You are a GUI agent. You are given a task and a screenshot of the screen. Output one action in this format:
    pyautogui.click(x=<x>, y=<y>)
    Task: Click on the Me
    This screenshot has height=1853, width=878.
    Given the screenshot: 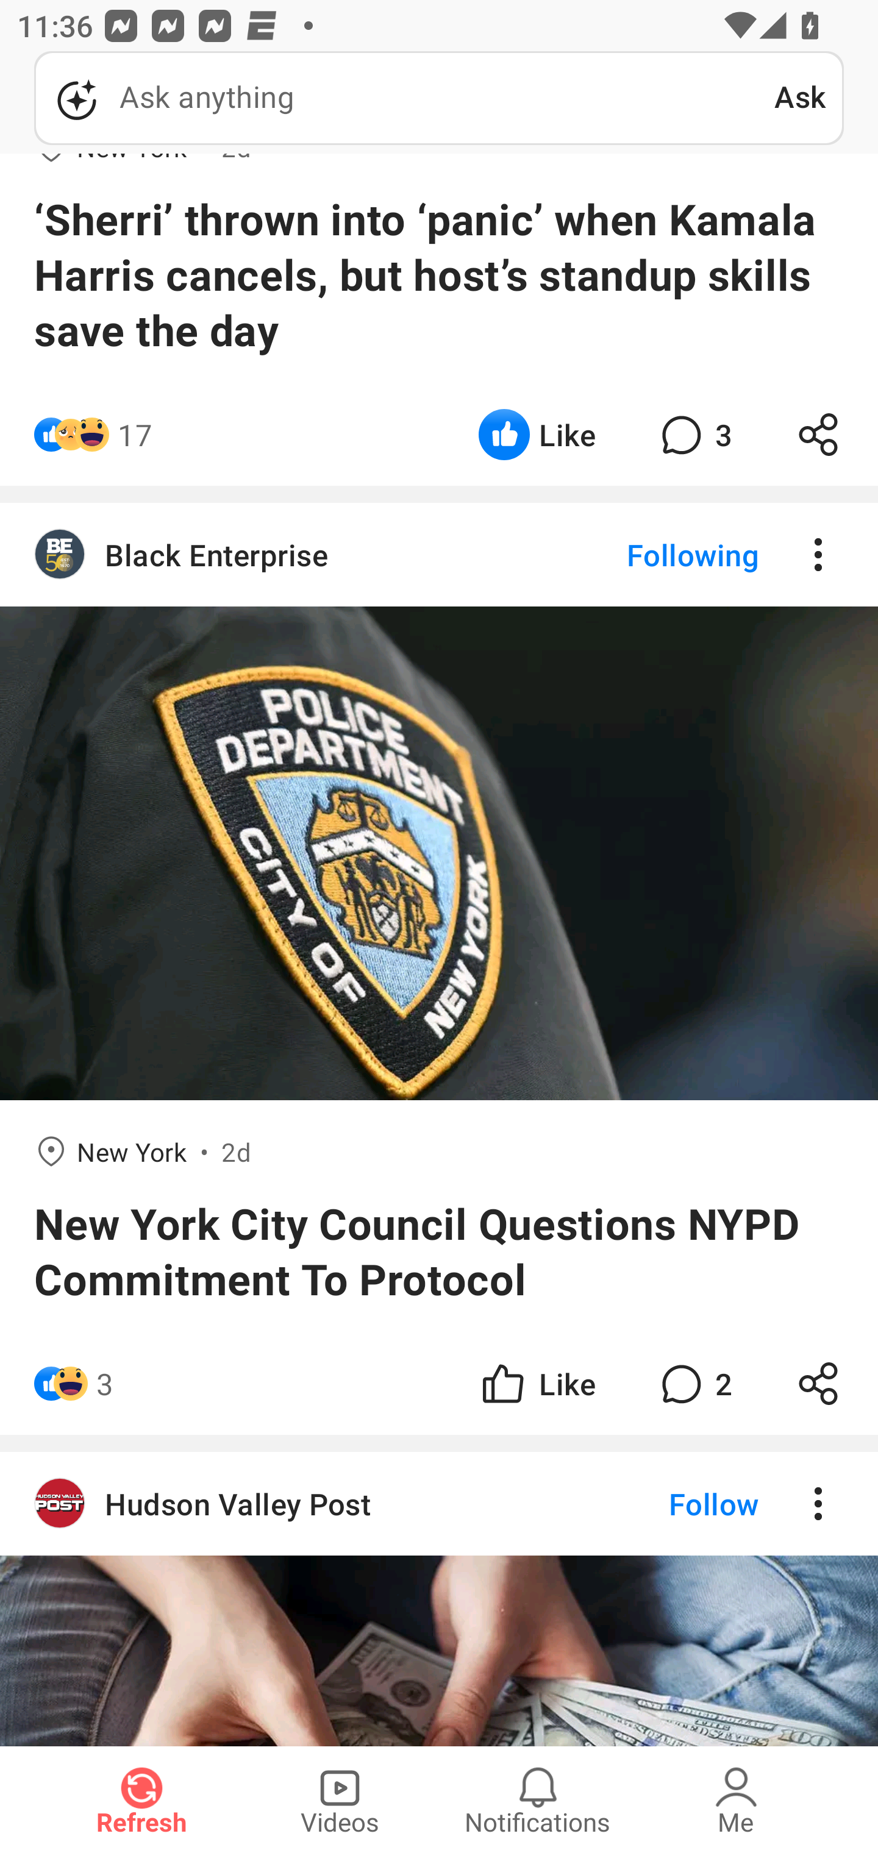 What is the action you would take?
    pyautogui.click(x=736, y=1799)
    